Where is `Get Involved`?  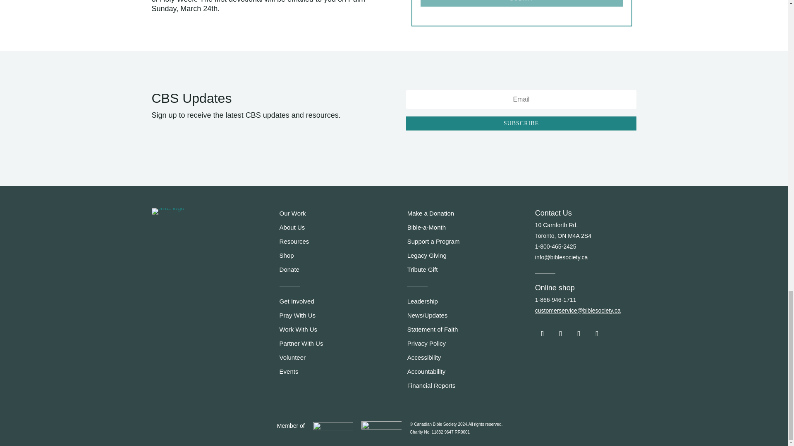 Get Involved is located at coordinates (297, 301).